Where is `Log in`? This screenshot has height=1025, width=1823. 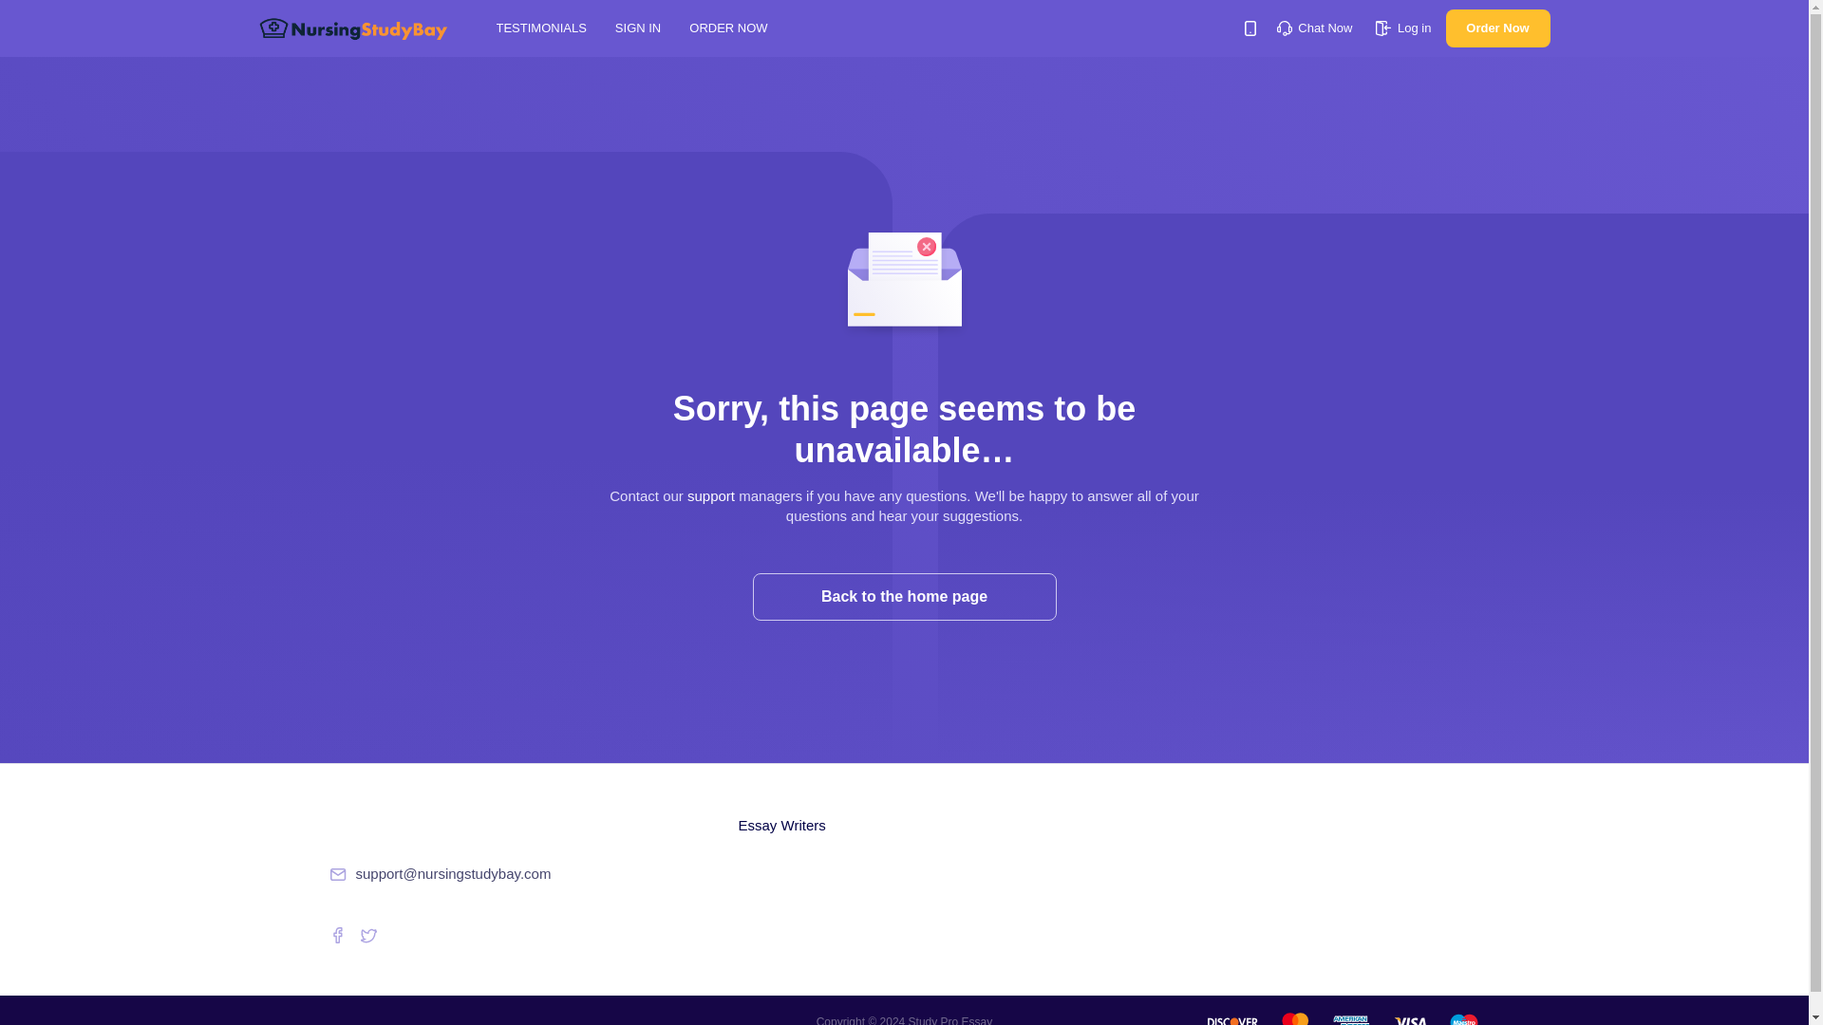 Log in is located at coordinates (1403, 27).